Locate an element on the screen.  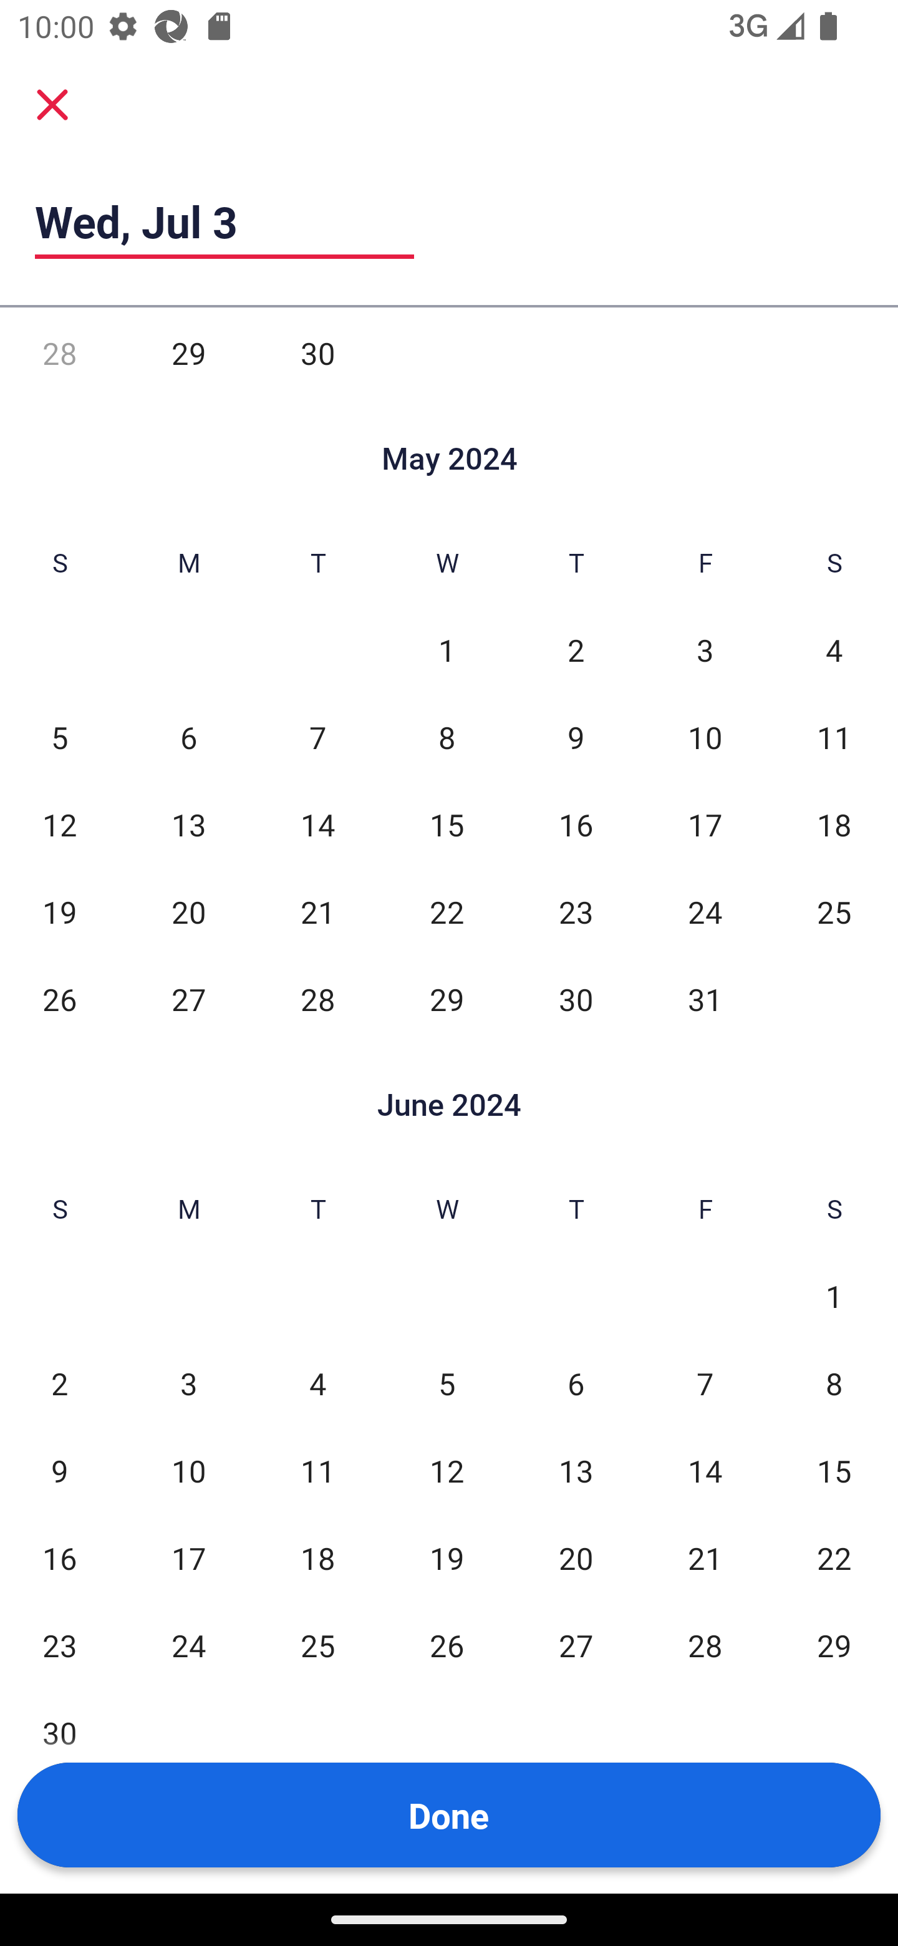
22 Sat, Jun 22, Not Selected is located at coordinates (834, 1557).